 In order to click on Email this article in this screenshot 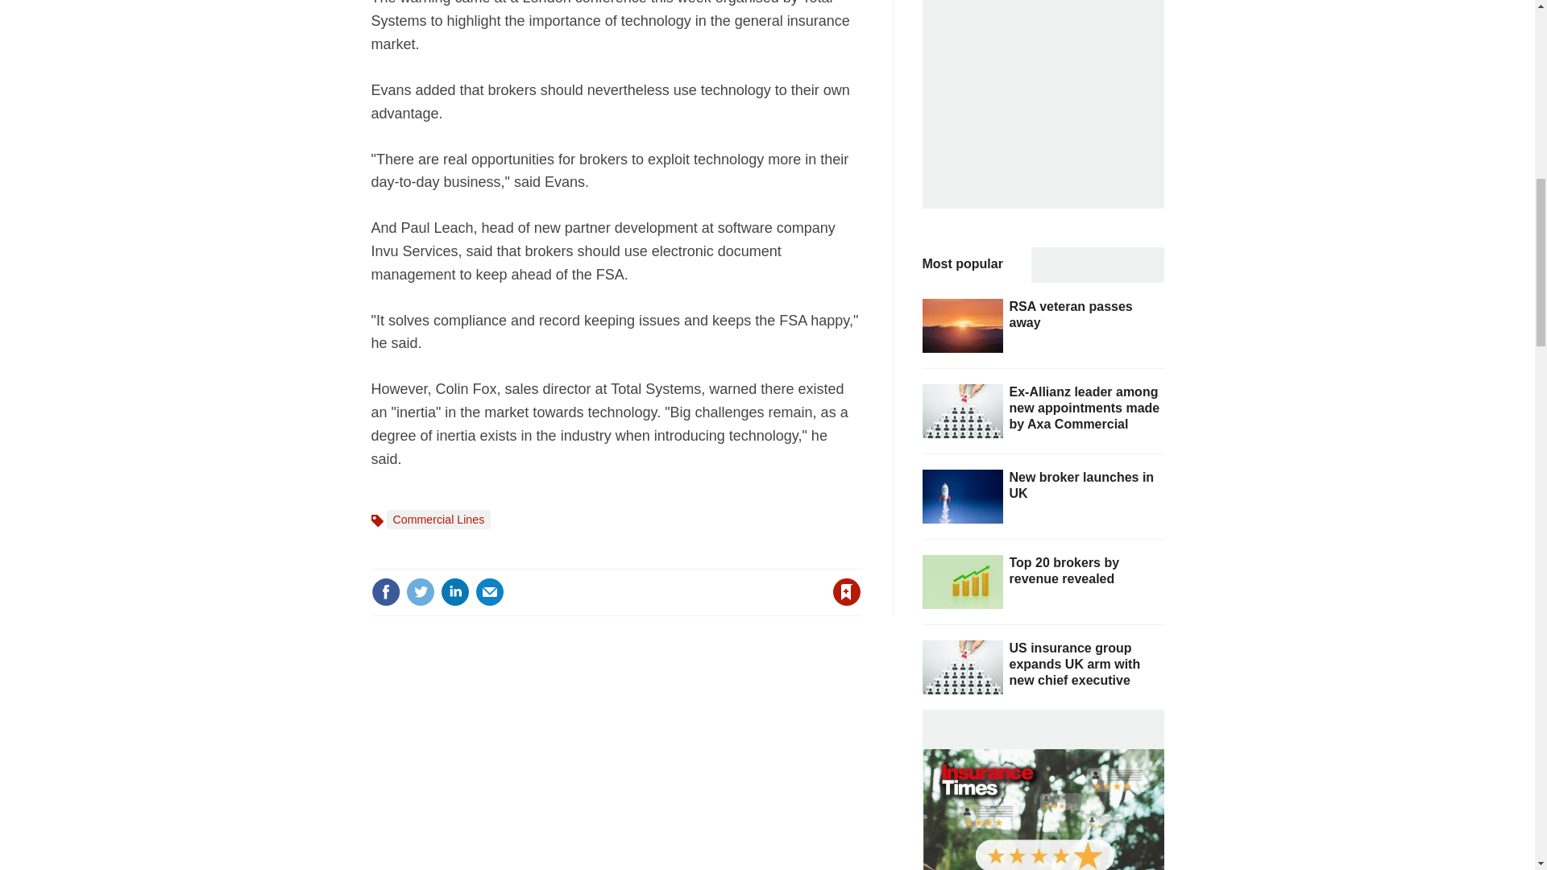, I will do `click(489, 591)`.